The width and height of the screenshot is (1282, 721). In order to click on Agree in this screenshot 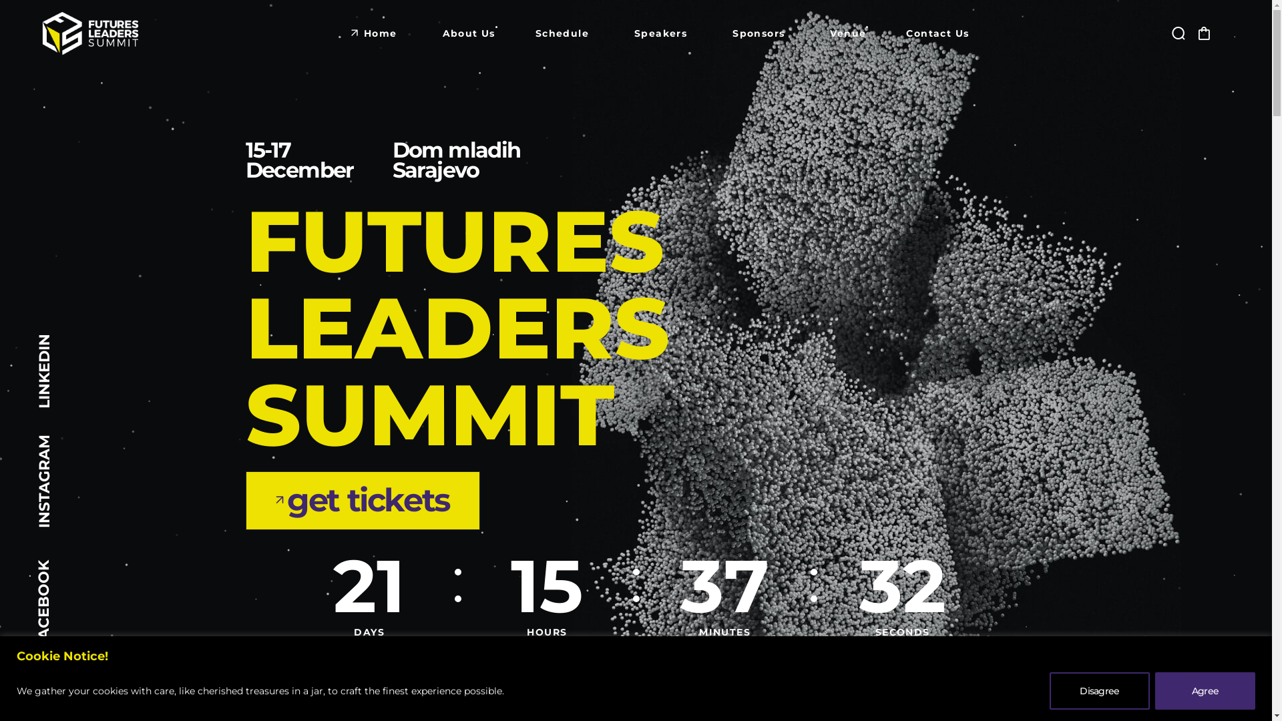, I will do `click(1205, 690)`.